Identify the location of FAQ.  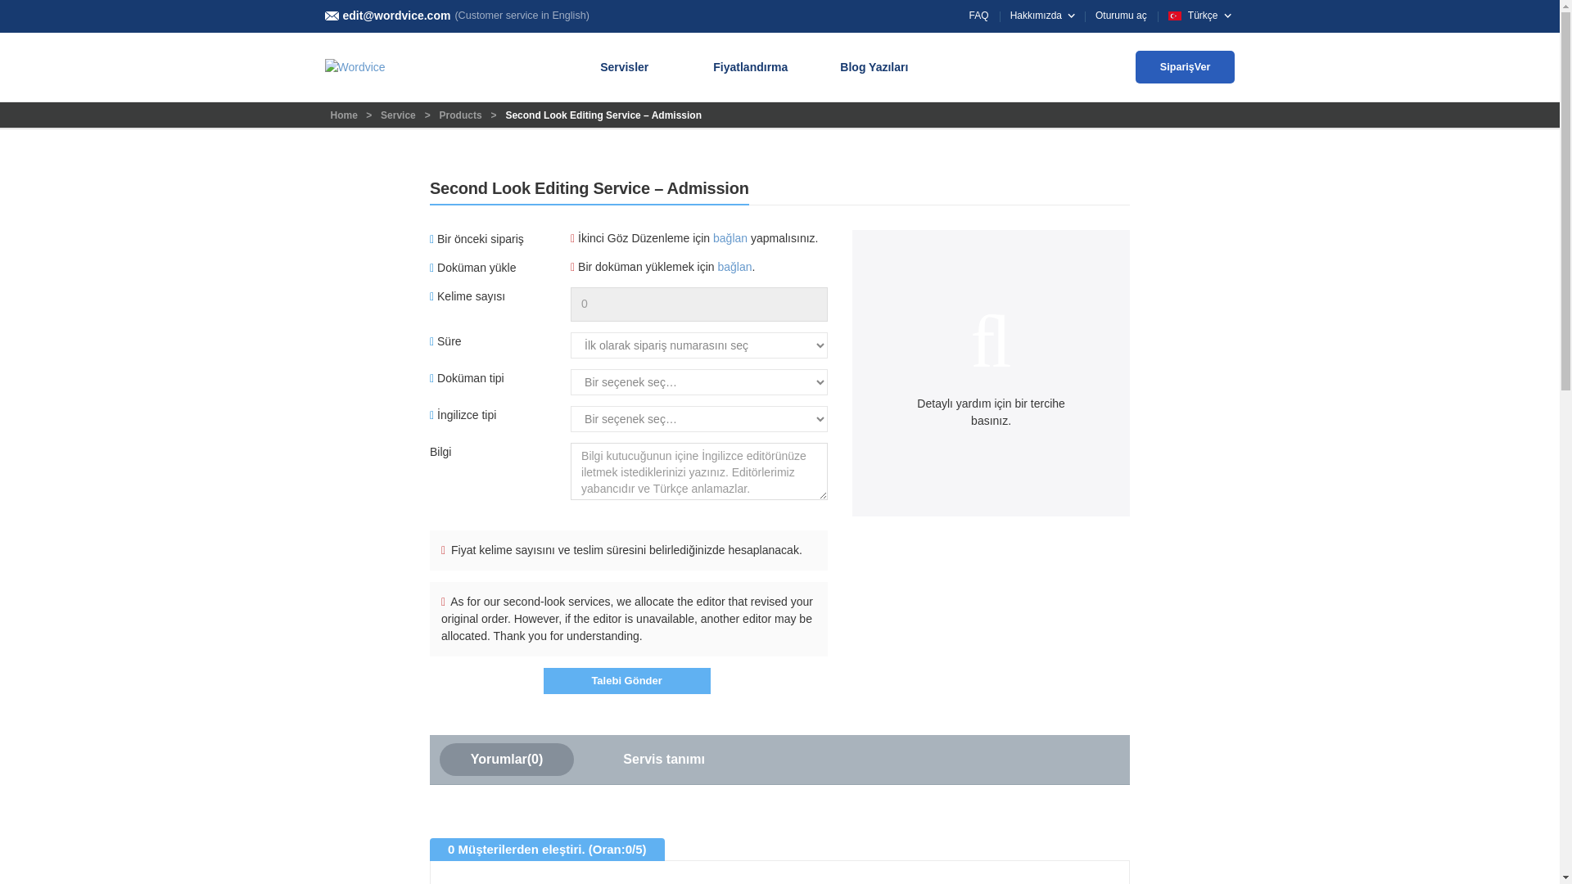
(979, 16).